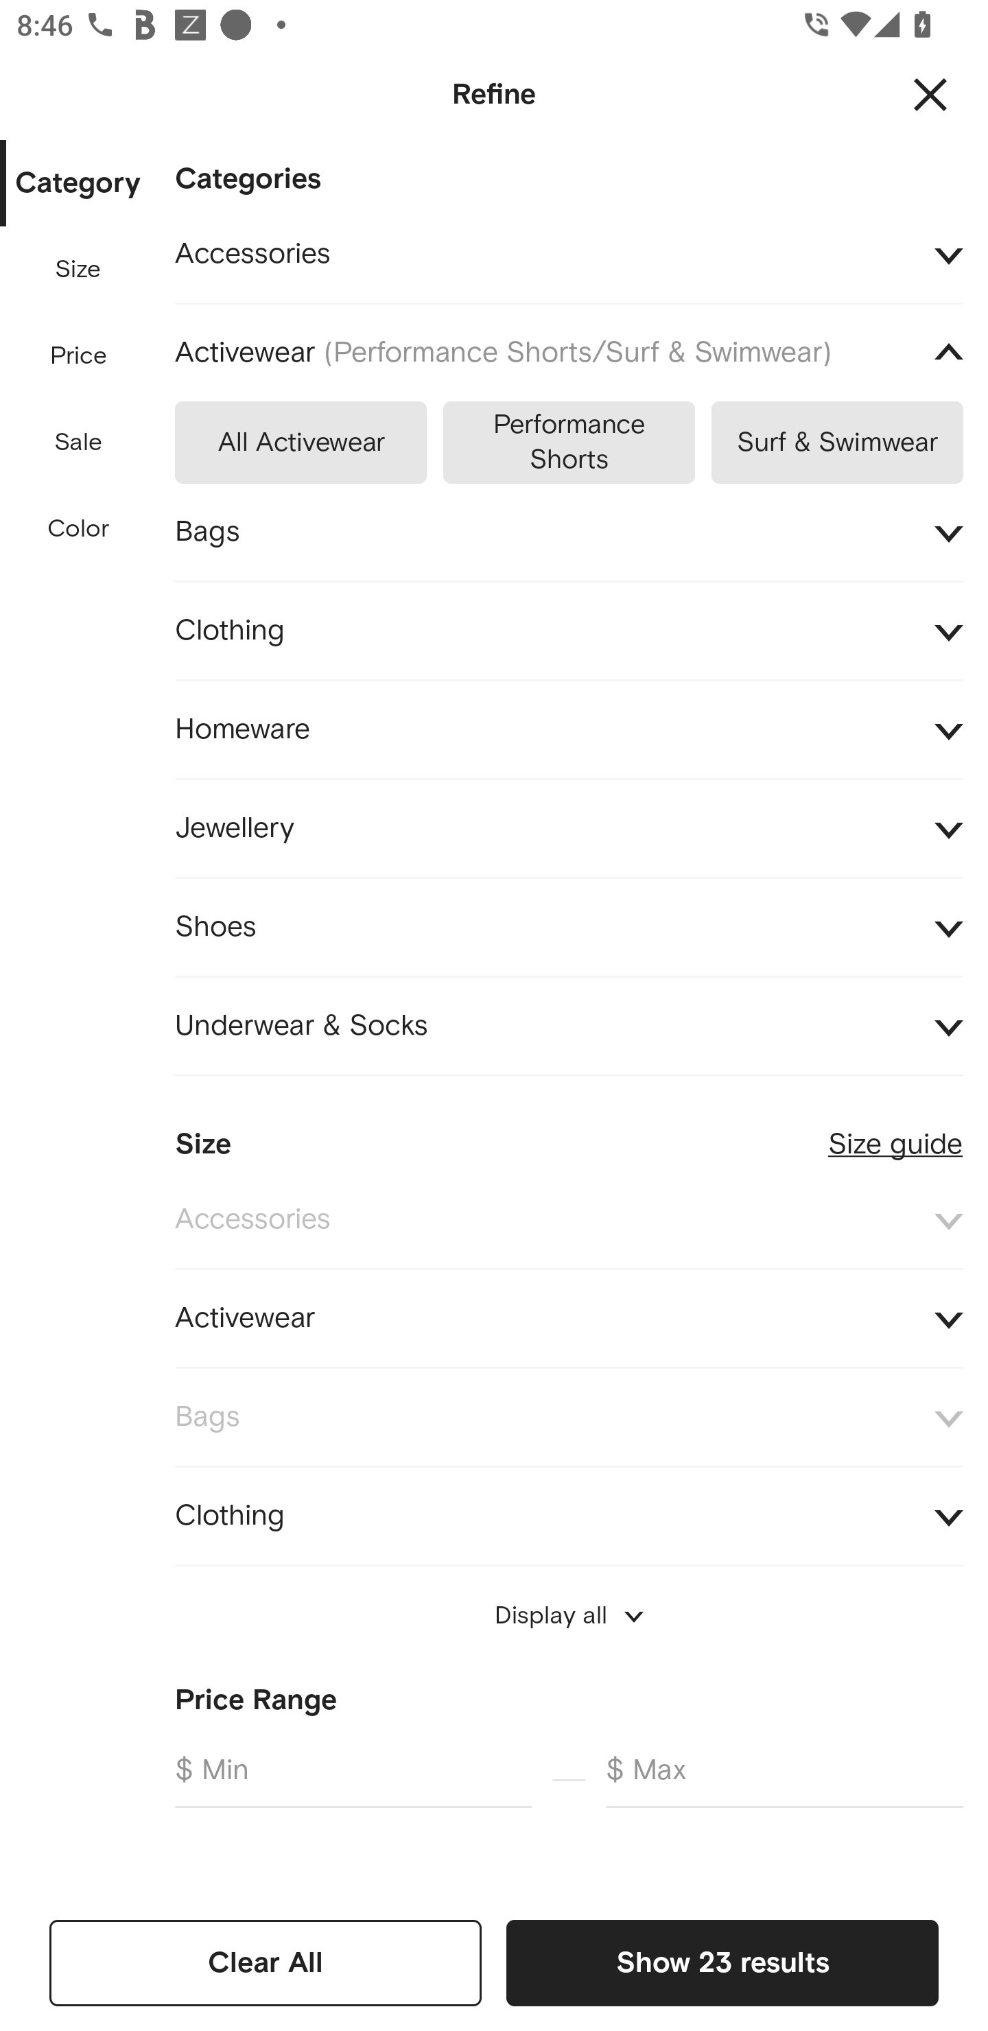 This screenshot has height=2031, width=988. I want to click on Sale, so click(78, 443).